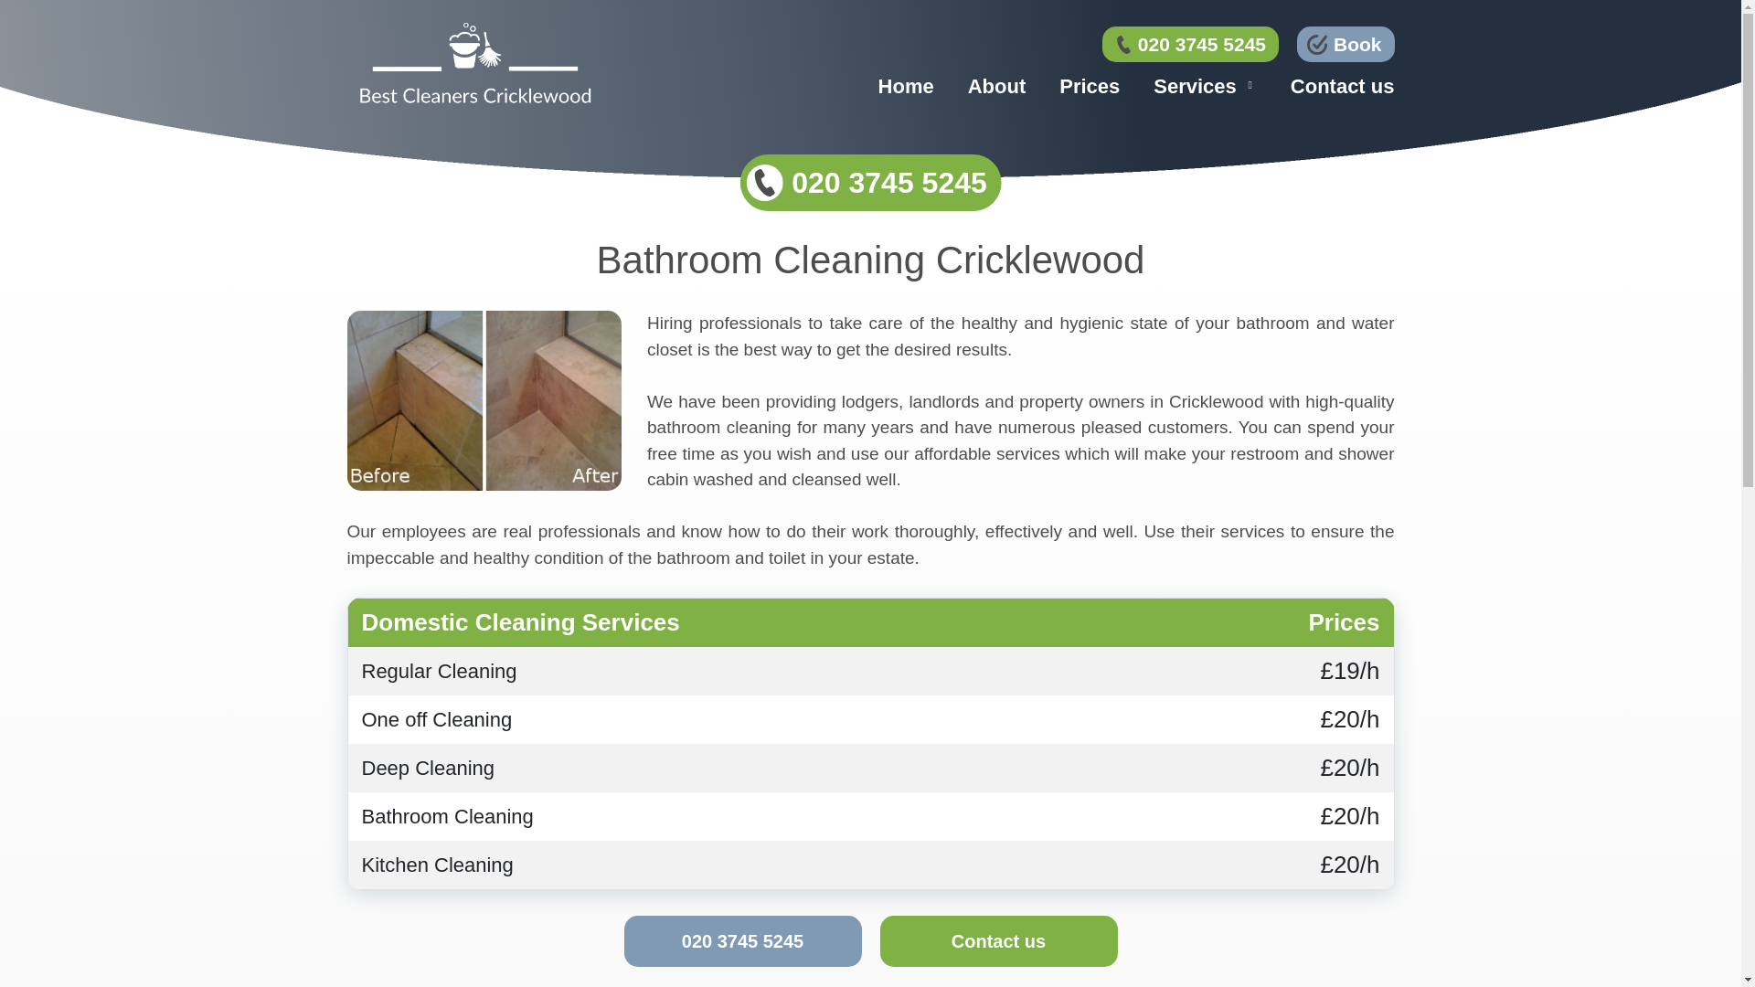  Describe the element at coordinates (997, 941) in the screenshot. I see `Contact us` at that location.